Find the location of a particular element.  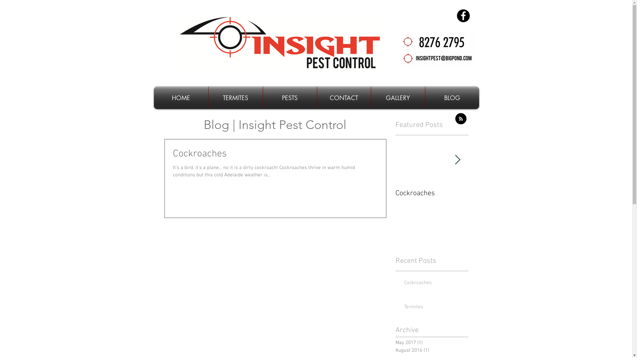

RSS Feed is located at coordinates (461, 119).